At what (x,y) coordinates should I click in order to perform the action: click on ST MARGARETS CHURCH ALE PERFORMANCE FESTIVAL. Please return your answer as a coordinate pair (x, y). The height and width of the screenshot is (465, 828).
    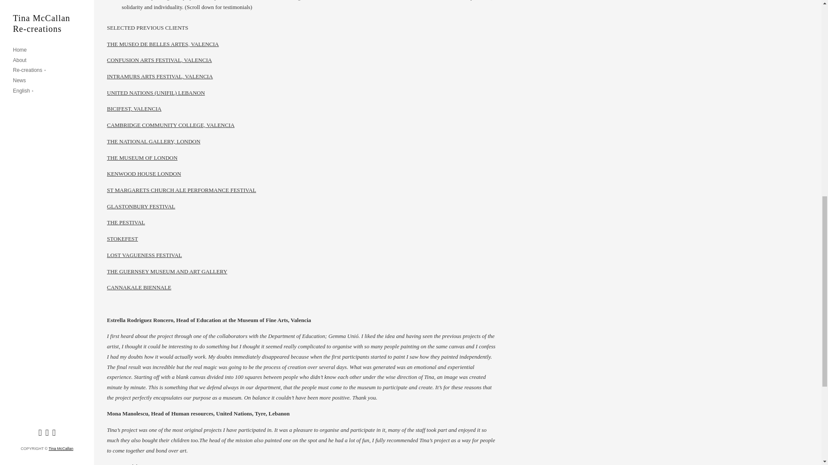
    Looking at the image, I should click on (181, 190).